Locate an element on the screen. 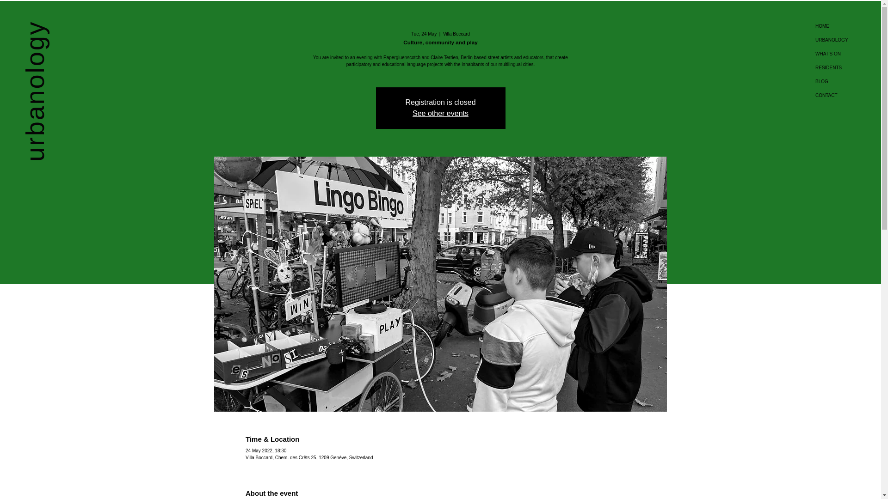 This screenshot has width=888, height=499. RESIDENTS is located at coordinates (847, 67).